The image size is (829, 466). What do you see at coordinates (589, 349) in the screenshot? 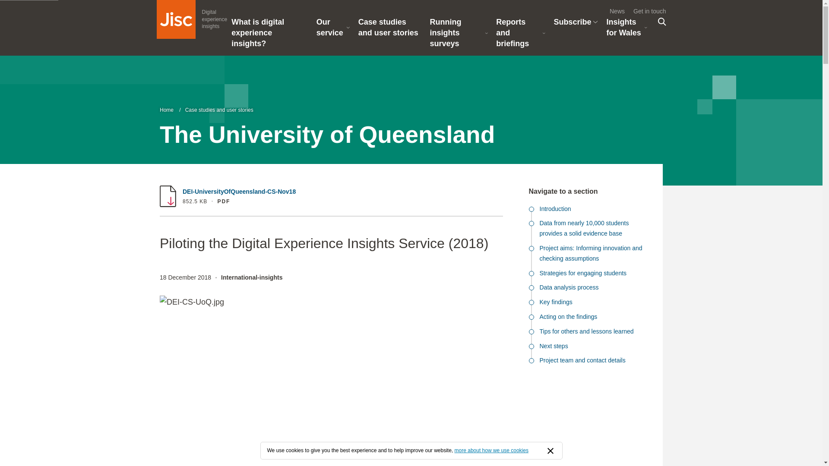
I see `Next steps` at bounding box center [589, 349].